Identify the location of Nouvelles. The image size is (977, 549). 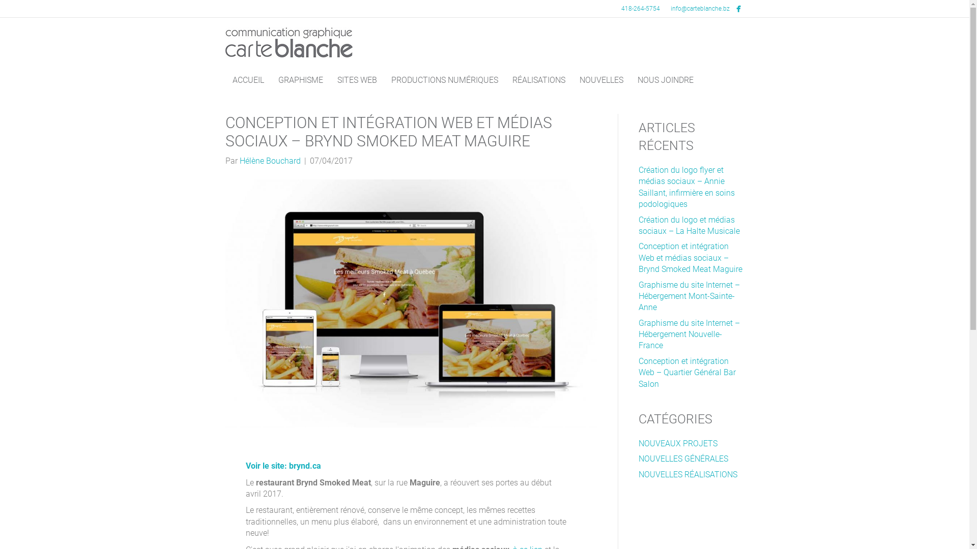
(598, 479).